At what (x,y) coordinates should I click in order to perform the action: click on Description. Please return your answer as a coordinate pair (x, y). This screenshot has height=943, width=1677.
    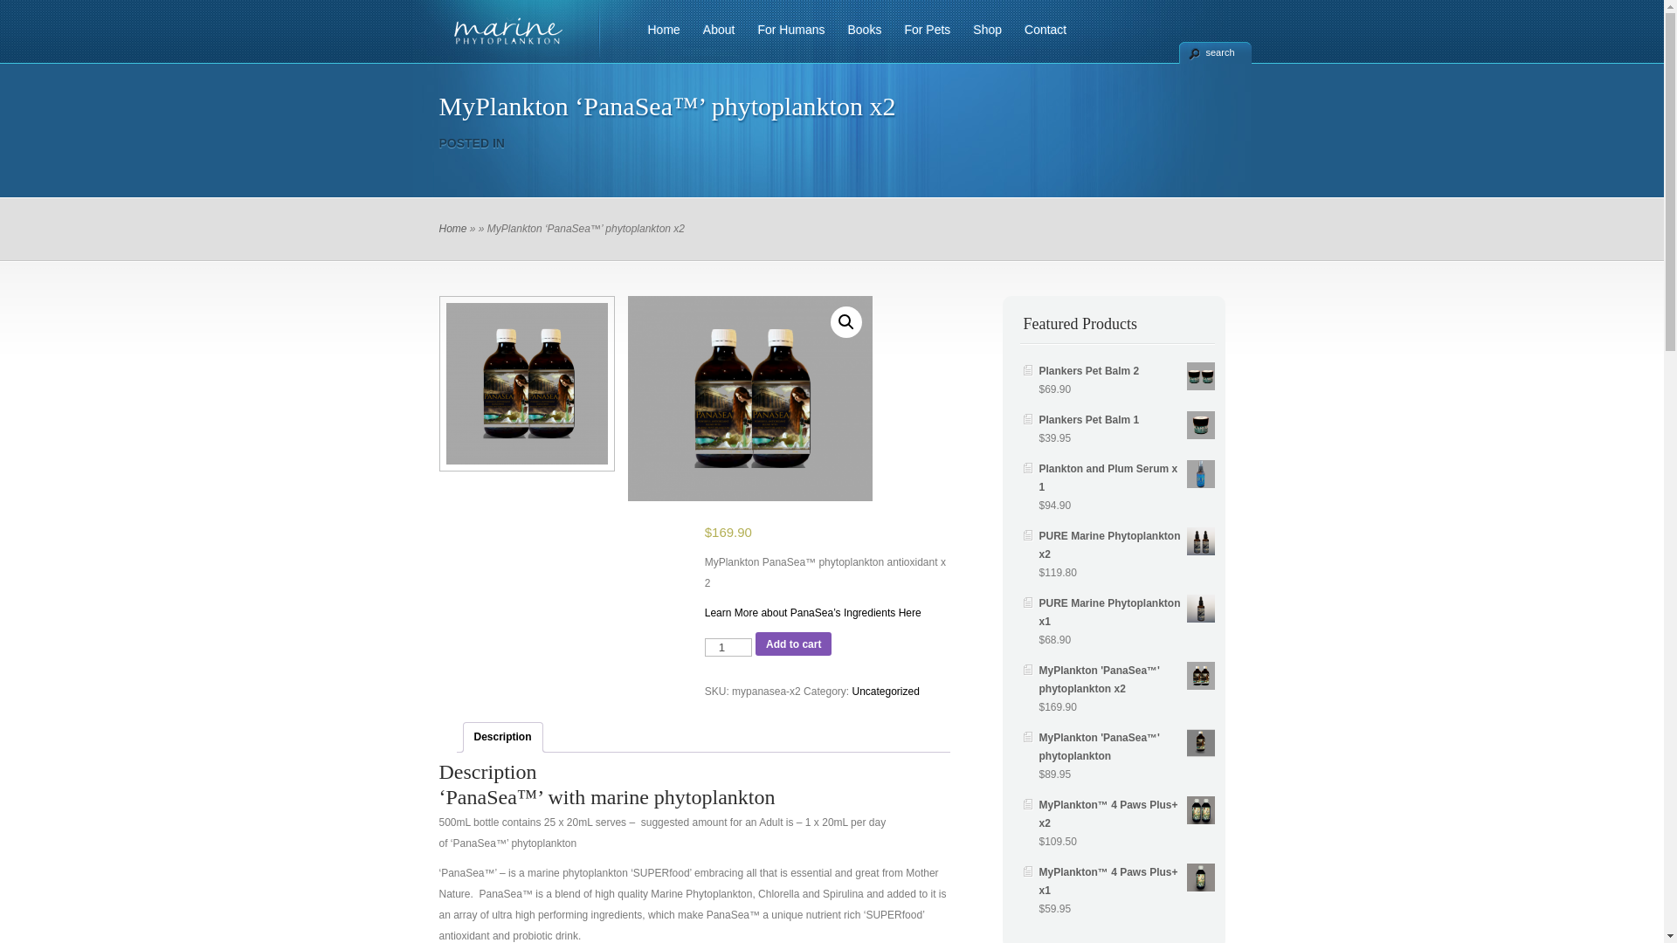
    Looking at the image, I should click on (502, 737).